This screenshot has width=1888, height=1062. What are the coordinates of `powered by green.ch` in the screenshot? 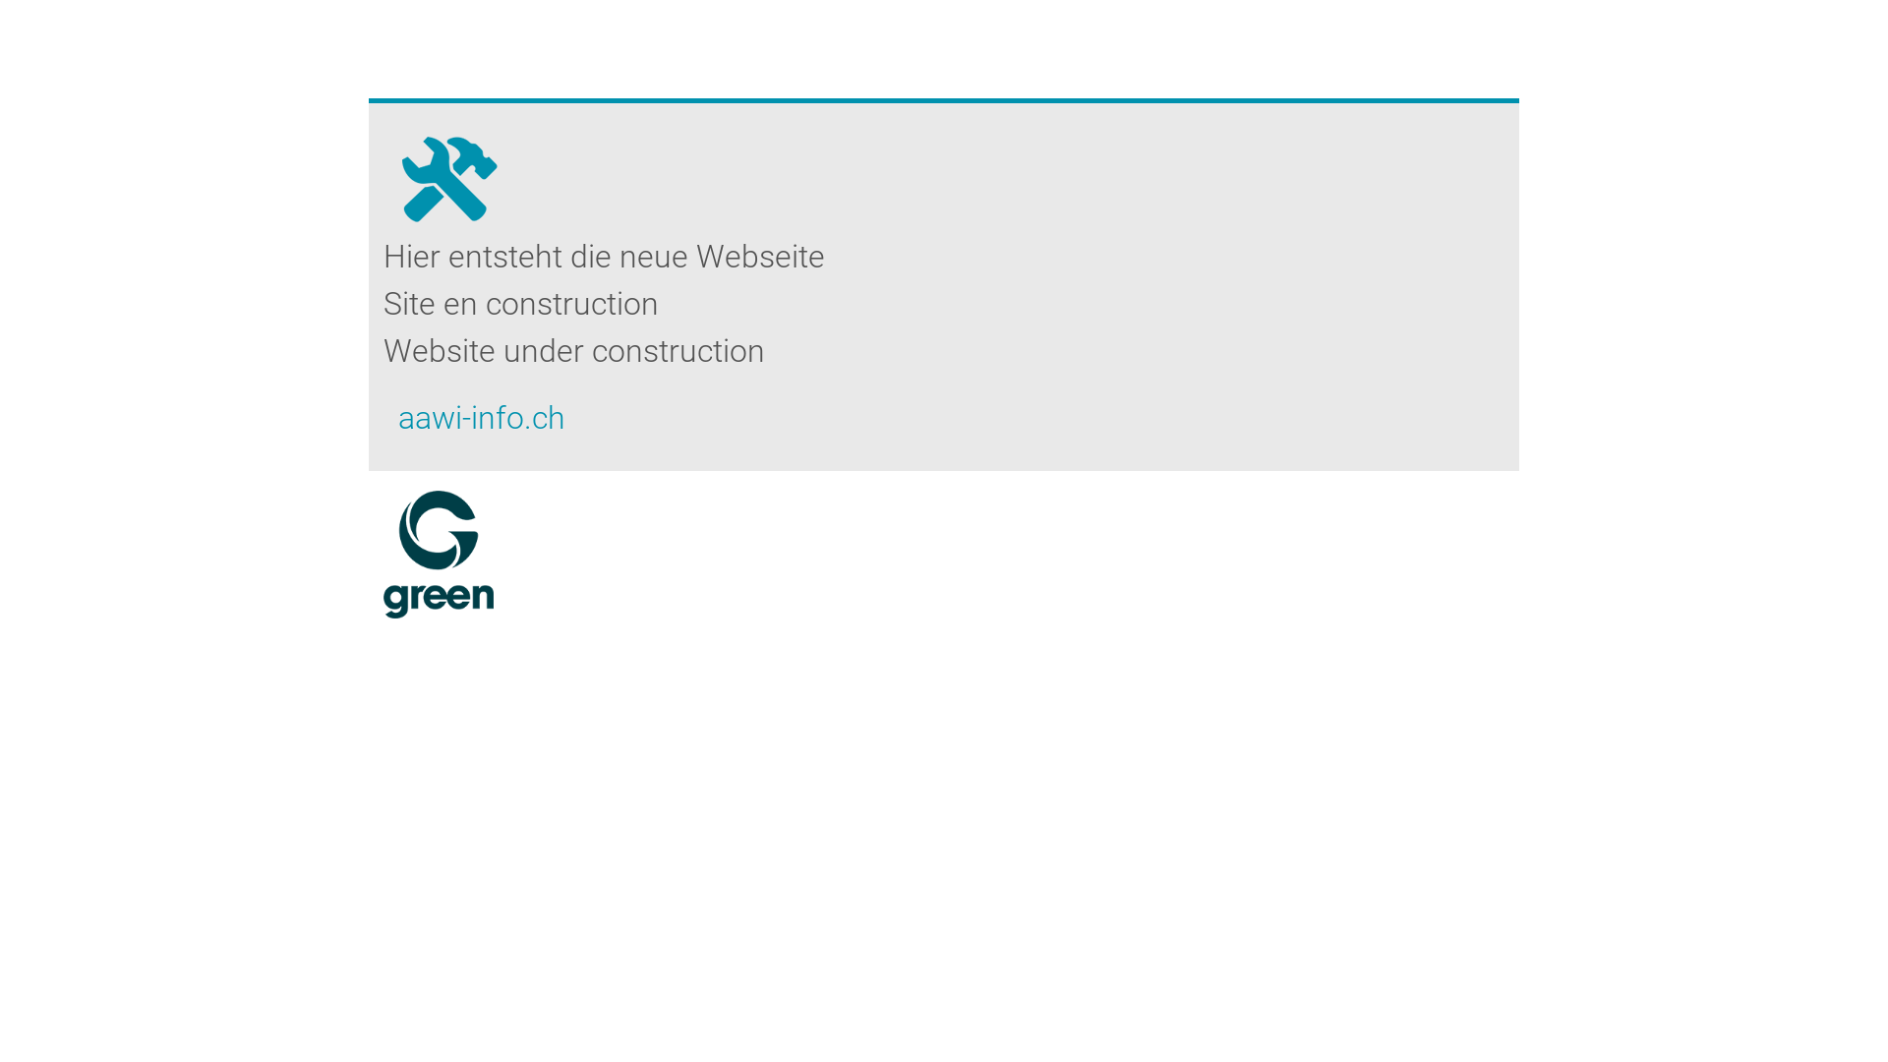 It's located at (439, 555).